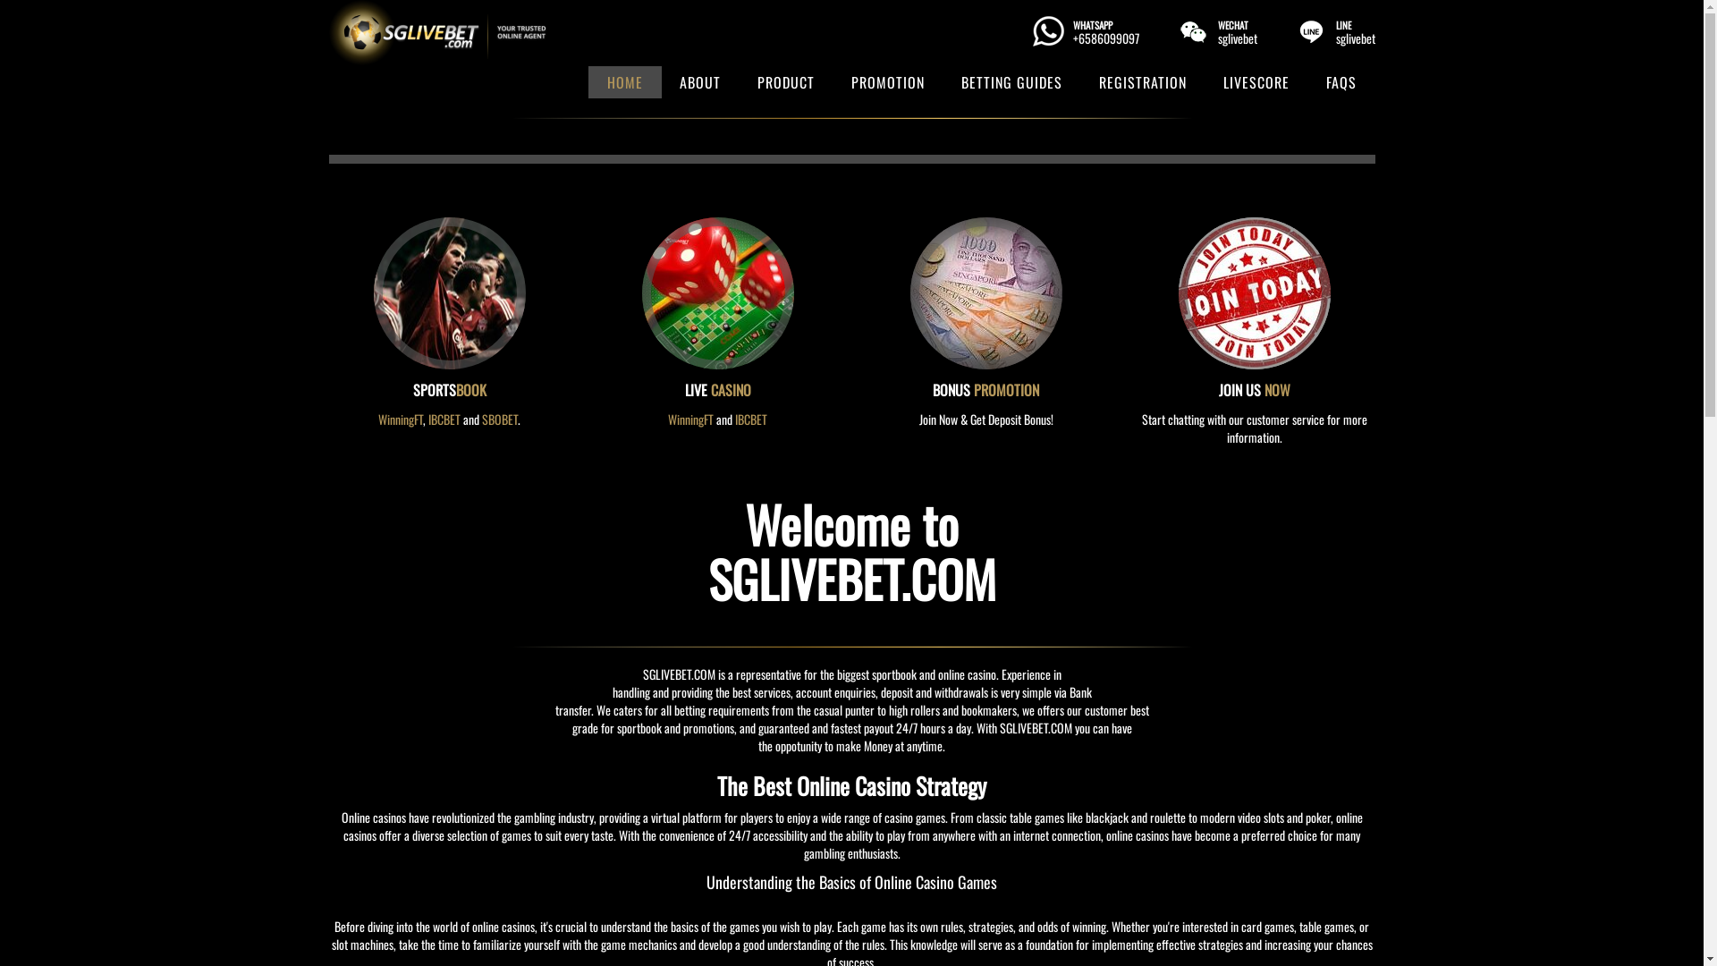 The image size is (1717, 966). Describe the element at coordinates (1143, 82) in the screenshot. I see `REGISTRATION` at that location.